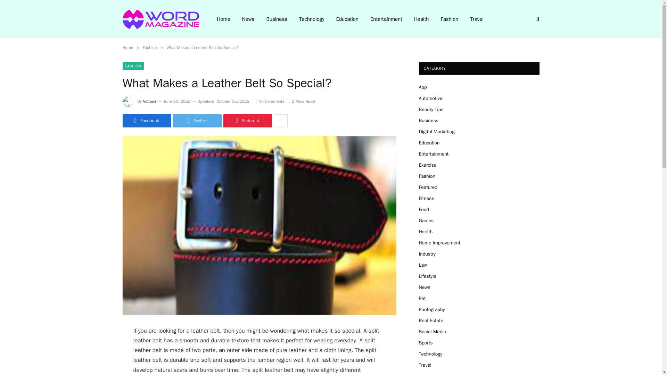 This screenshot has width=667, height=375. I want to click on Entertainment, so click(386, 19).